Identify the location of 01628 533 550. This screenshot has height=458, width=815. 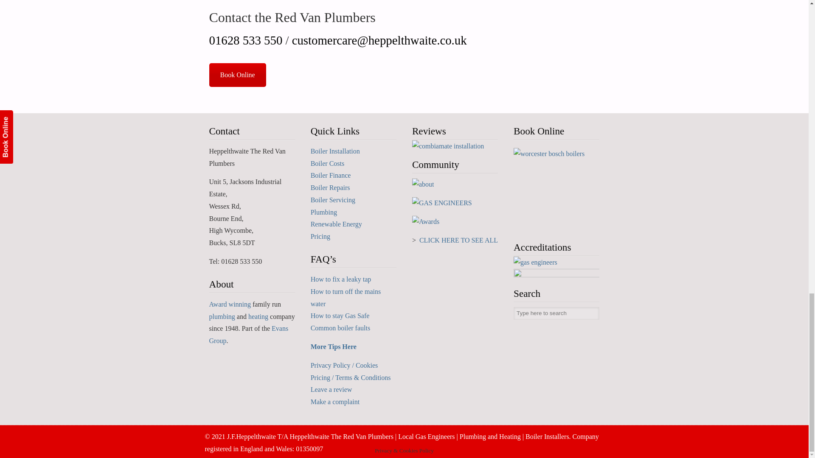
(245, 40).